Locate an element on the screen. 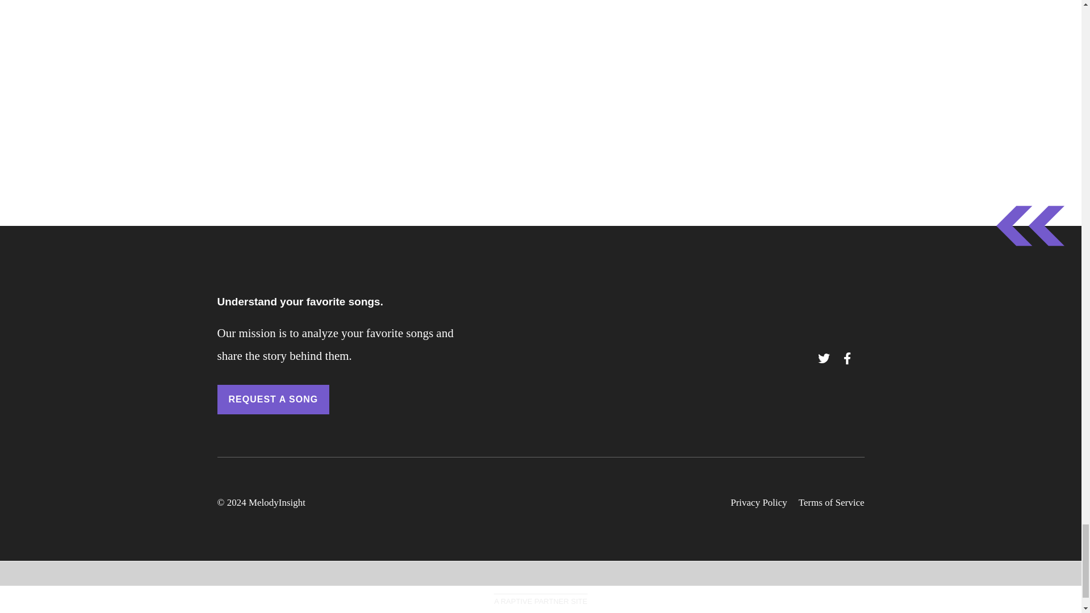 The height and width of the screenshot is (613, 1090). REQUEST A SONG is located at coordinates (272, 400).